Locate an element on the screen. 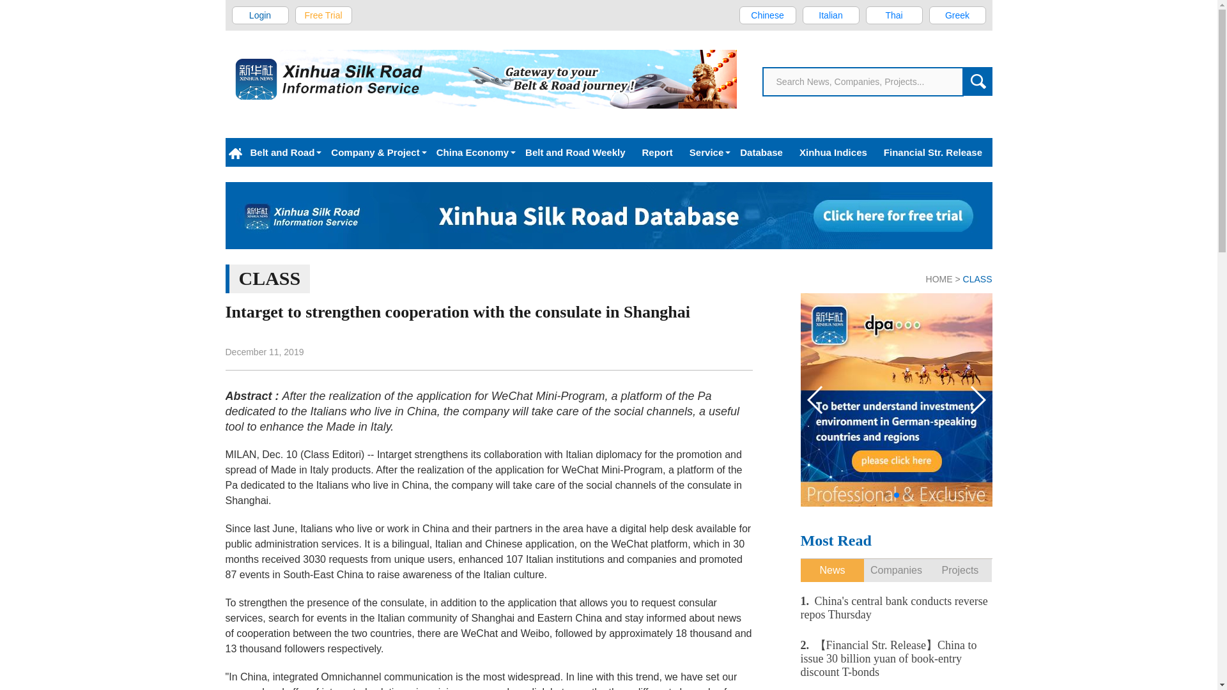  Free Trial is located at coordinates (323, 15).